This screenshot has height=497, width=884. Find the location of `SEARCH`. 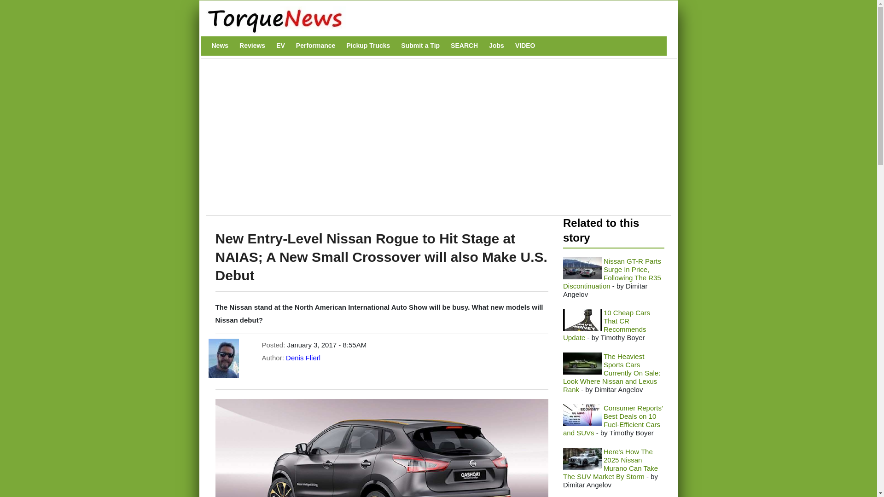

SEARCH is located at coordinates (464, 46).